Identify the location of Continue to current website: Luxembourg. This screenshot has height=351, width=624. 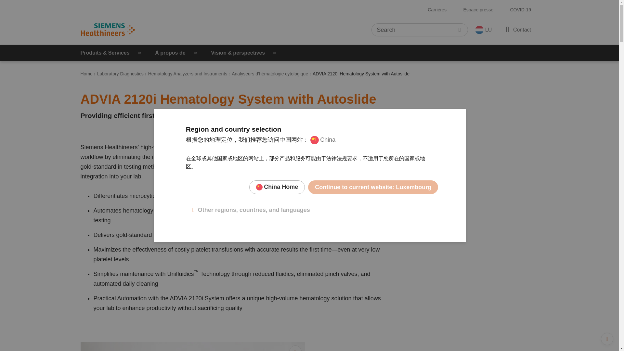
(373, 187).